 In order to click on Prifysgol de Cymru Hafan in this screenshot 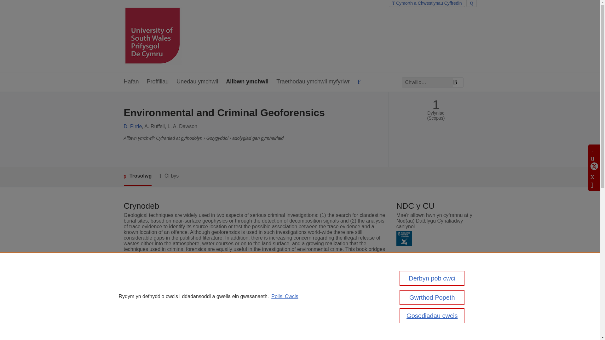, I will do `click(153, 36)`.